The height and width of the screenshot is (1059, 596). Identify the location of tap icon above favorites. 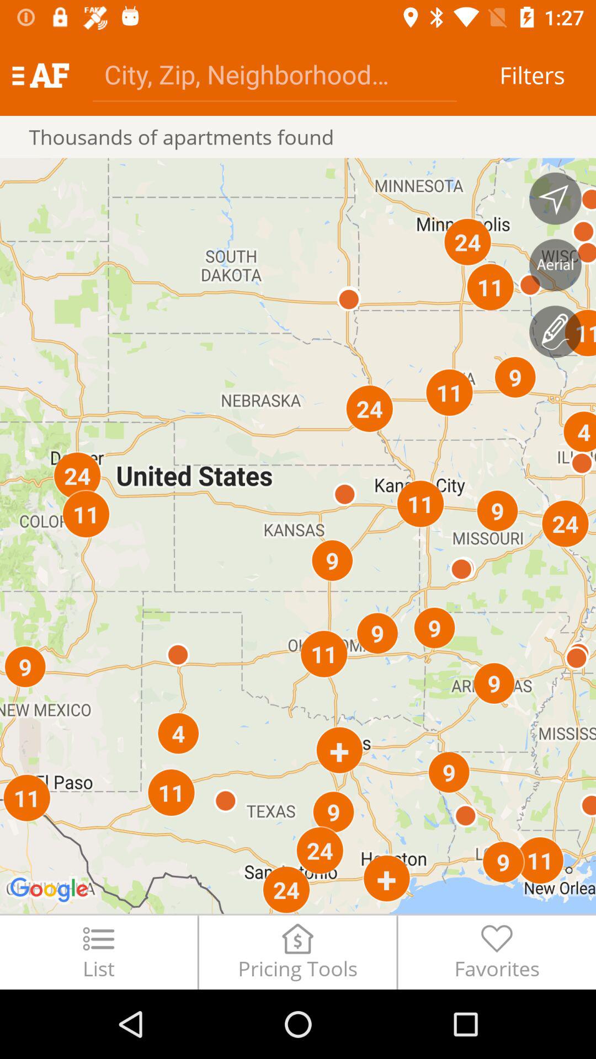
(555, 331).